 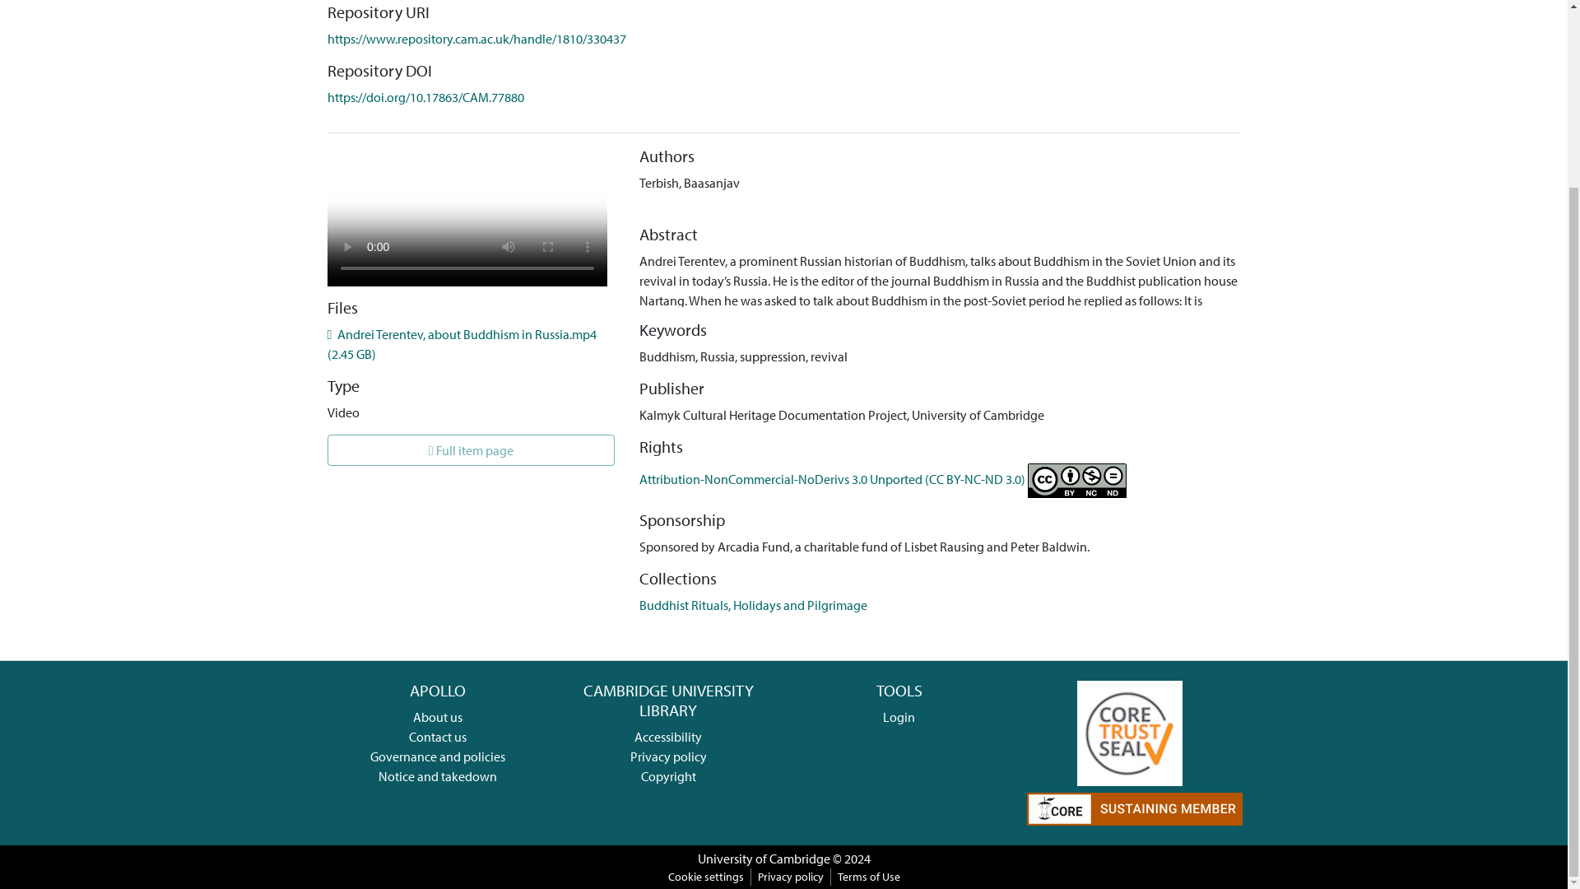 What do you see at coordinates (438, 756) in the screenshot?
I see `Governance and policies` at bounding box center [438, 756].